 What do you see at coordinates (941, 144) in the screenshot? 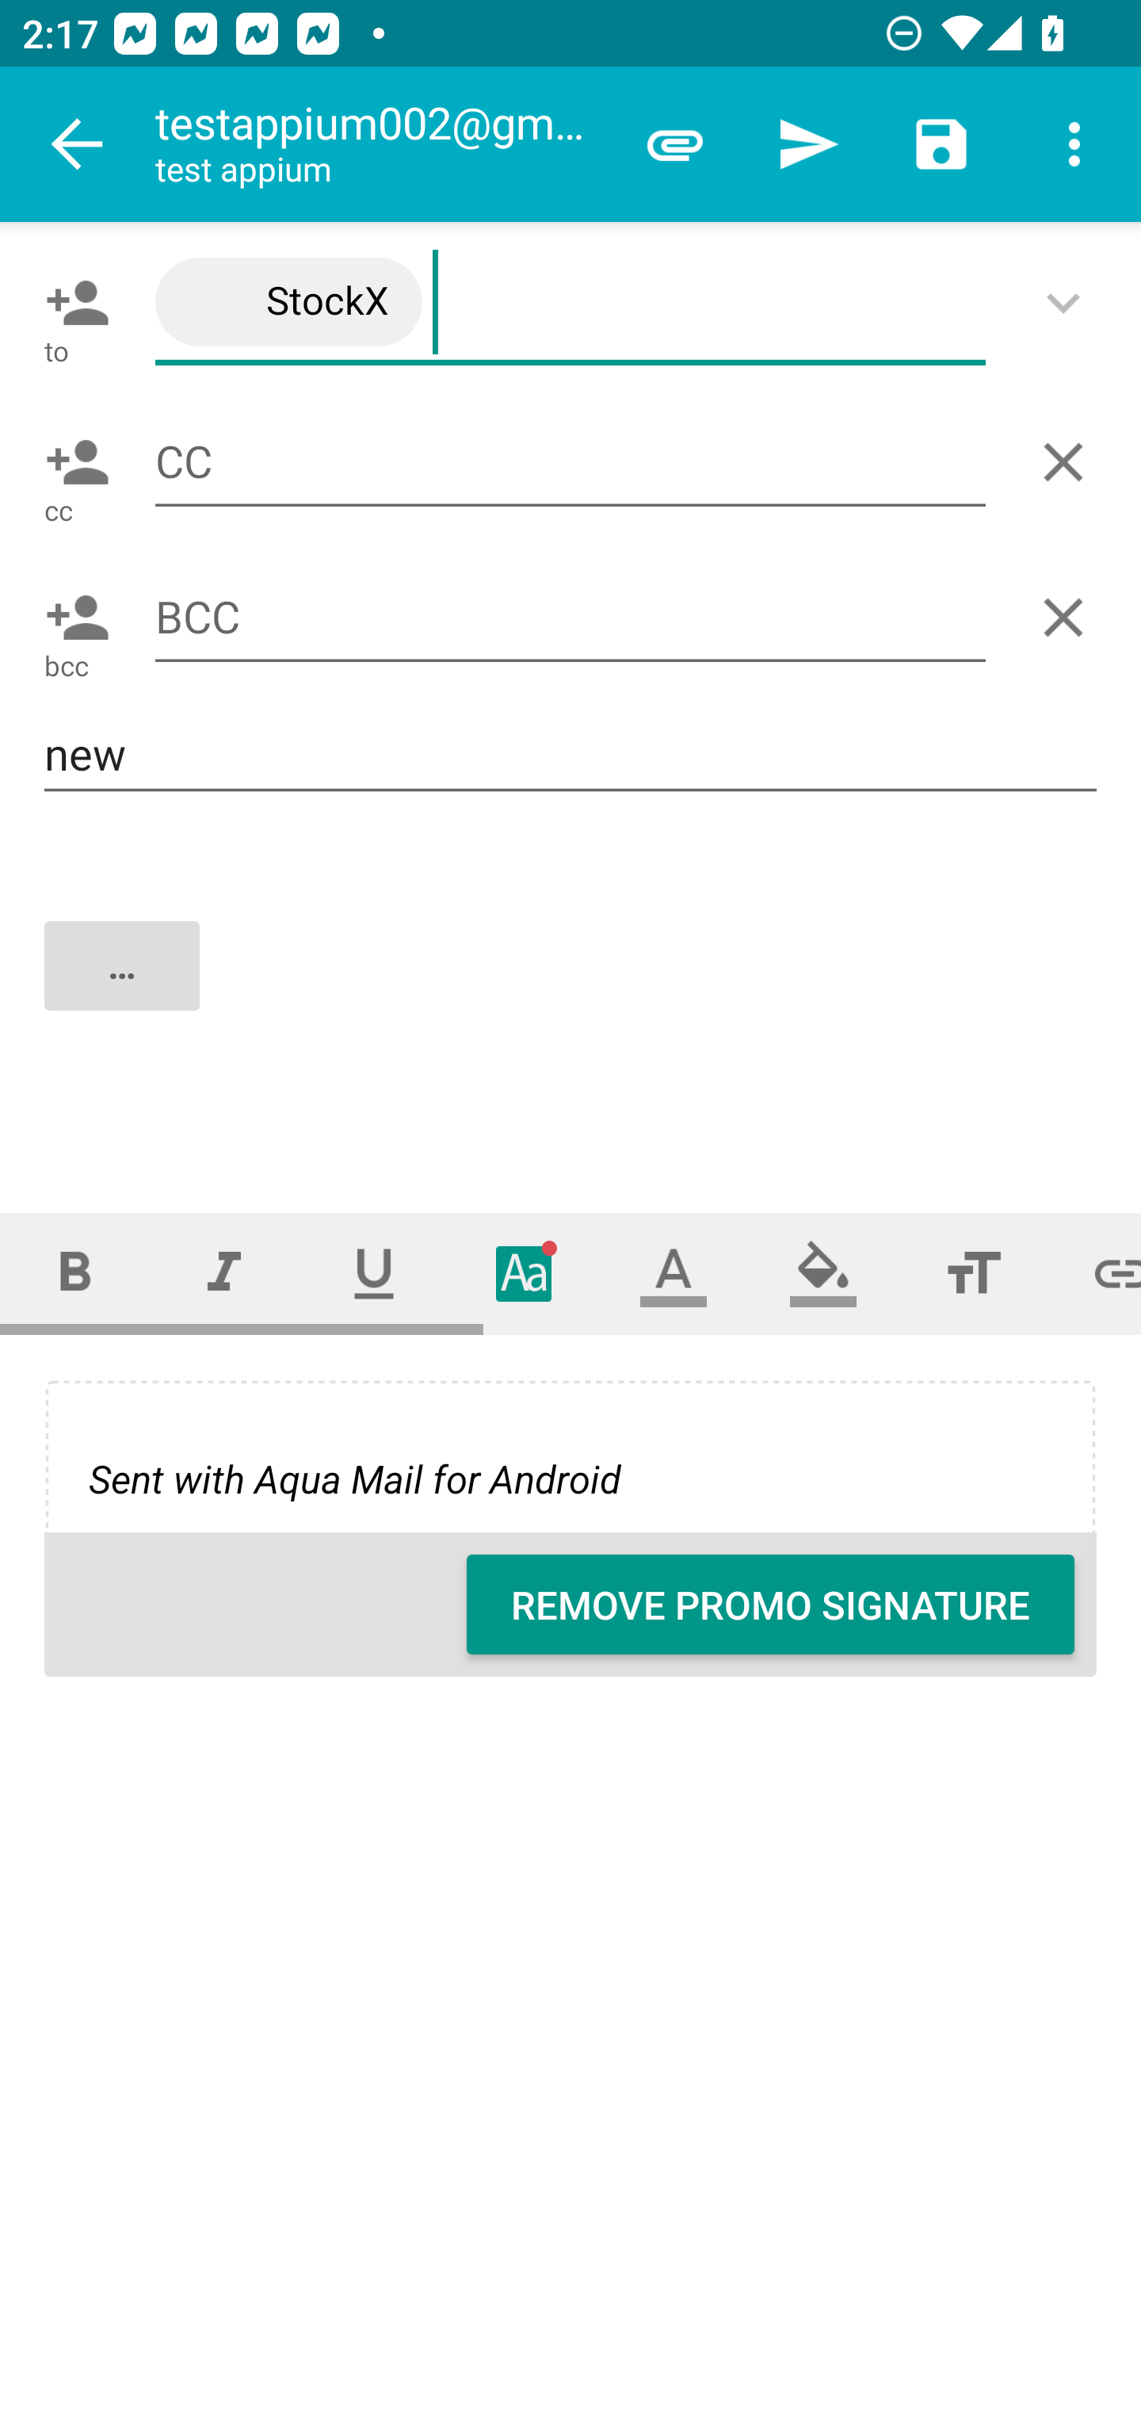
I see `Save` at bounding box center [941, 144].